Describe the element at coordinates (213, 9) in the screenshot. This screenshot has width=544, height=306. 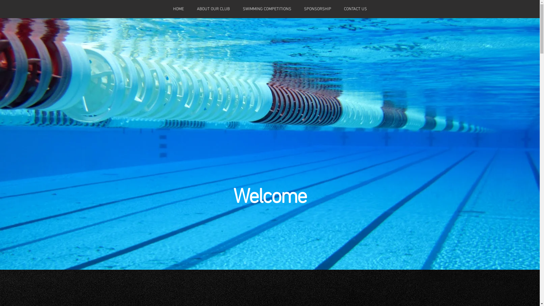
I see `ABOUT OUR CLUB` at that location.